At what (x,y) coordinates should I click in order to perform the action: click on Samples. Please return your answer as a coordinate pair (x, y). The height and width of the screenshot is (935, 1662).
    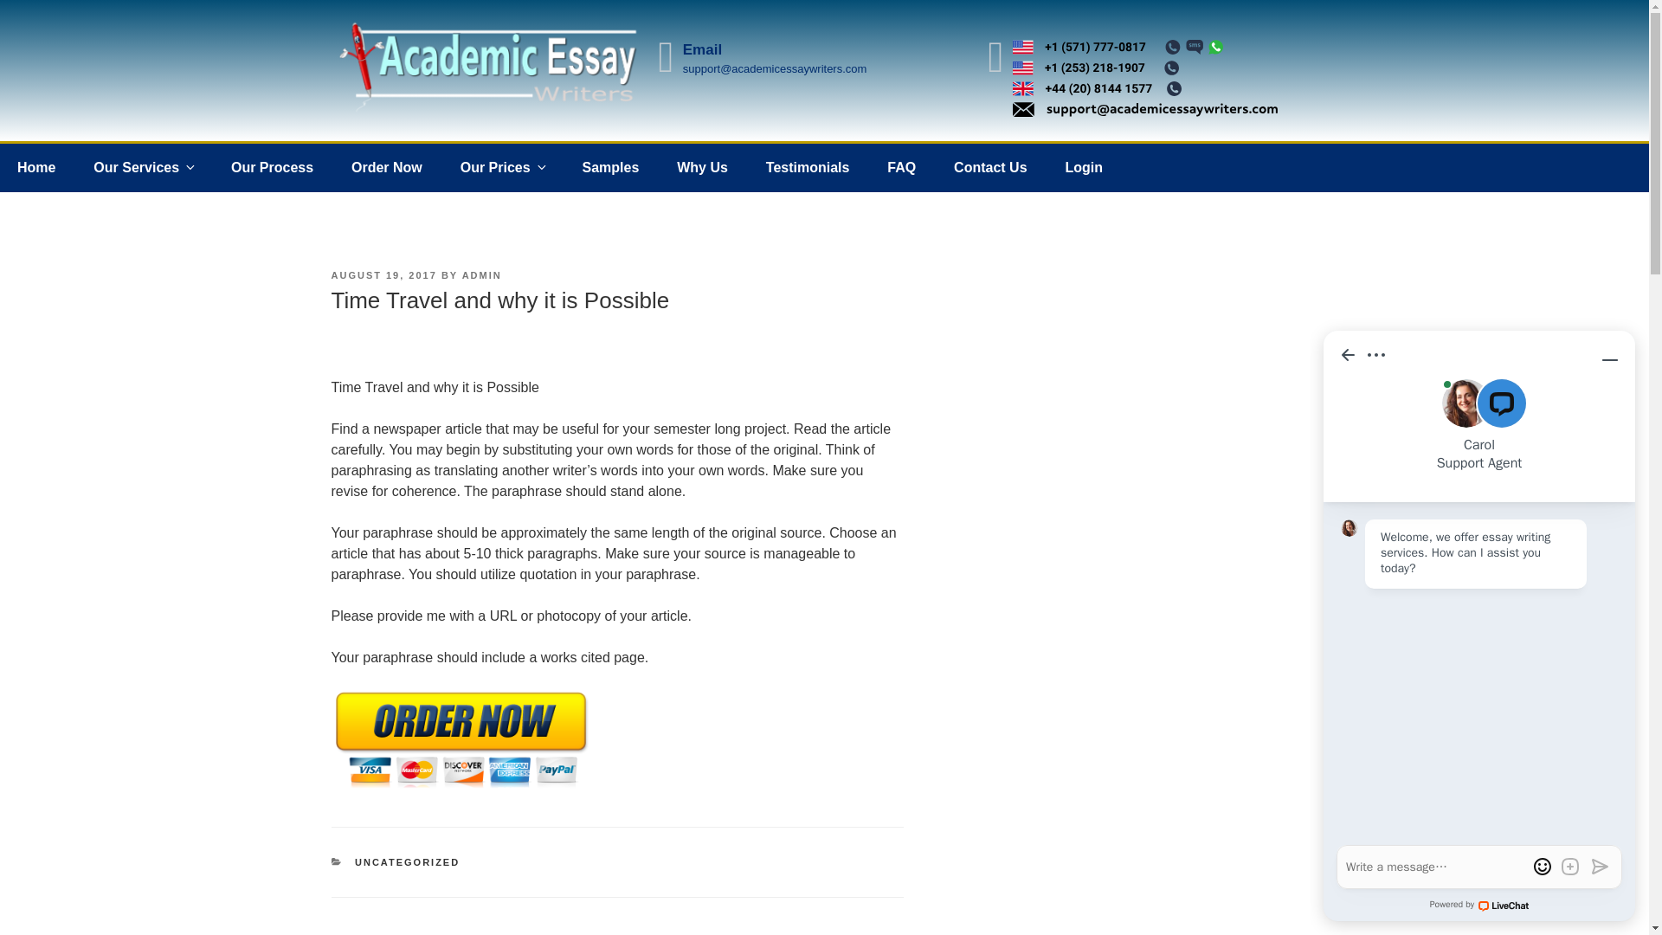
    Looking at the image, I should click on (610, 168).